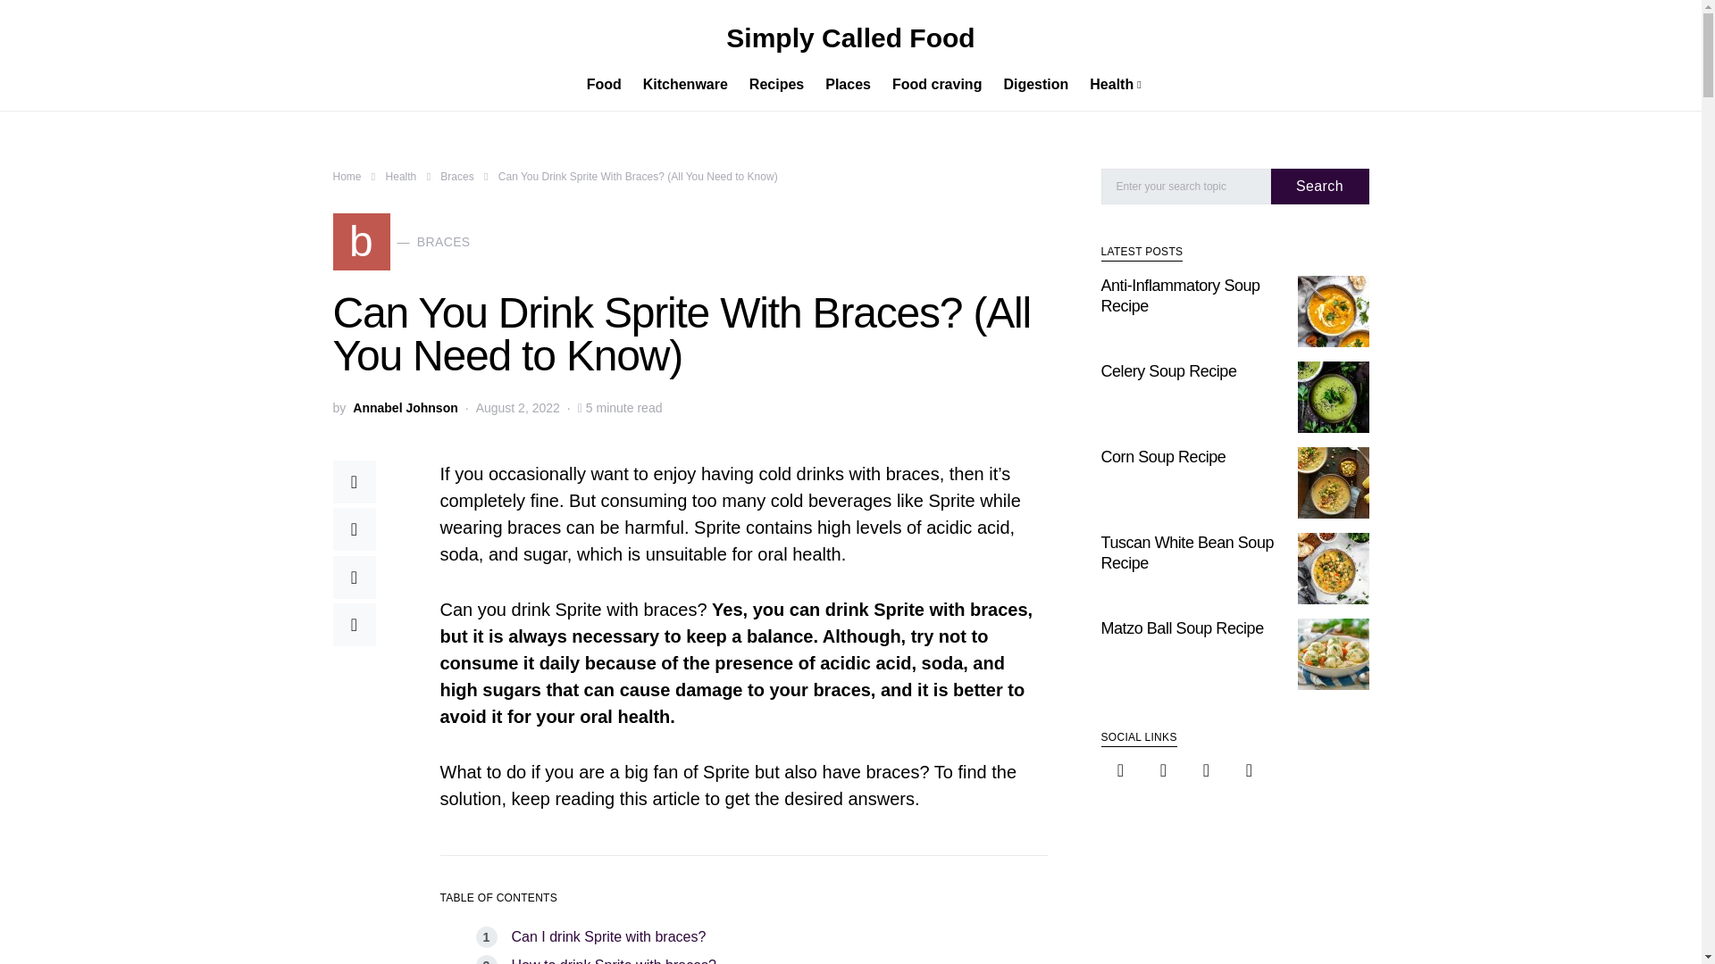 The height and width of the screenshot is (964, 1715). What do you see at coordinates (347, 177) in the screenshot?
I see `Home` at bounding box center [347, 177].